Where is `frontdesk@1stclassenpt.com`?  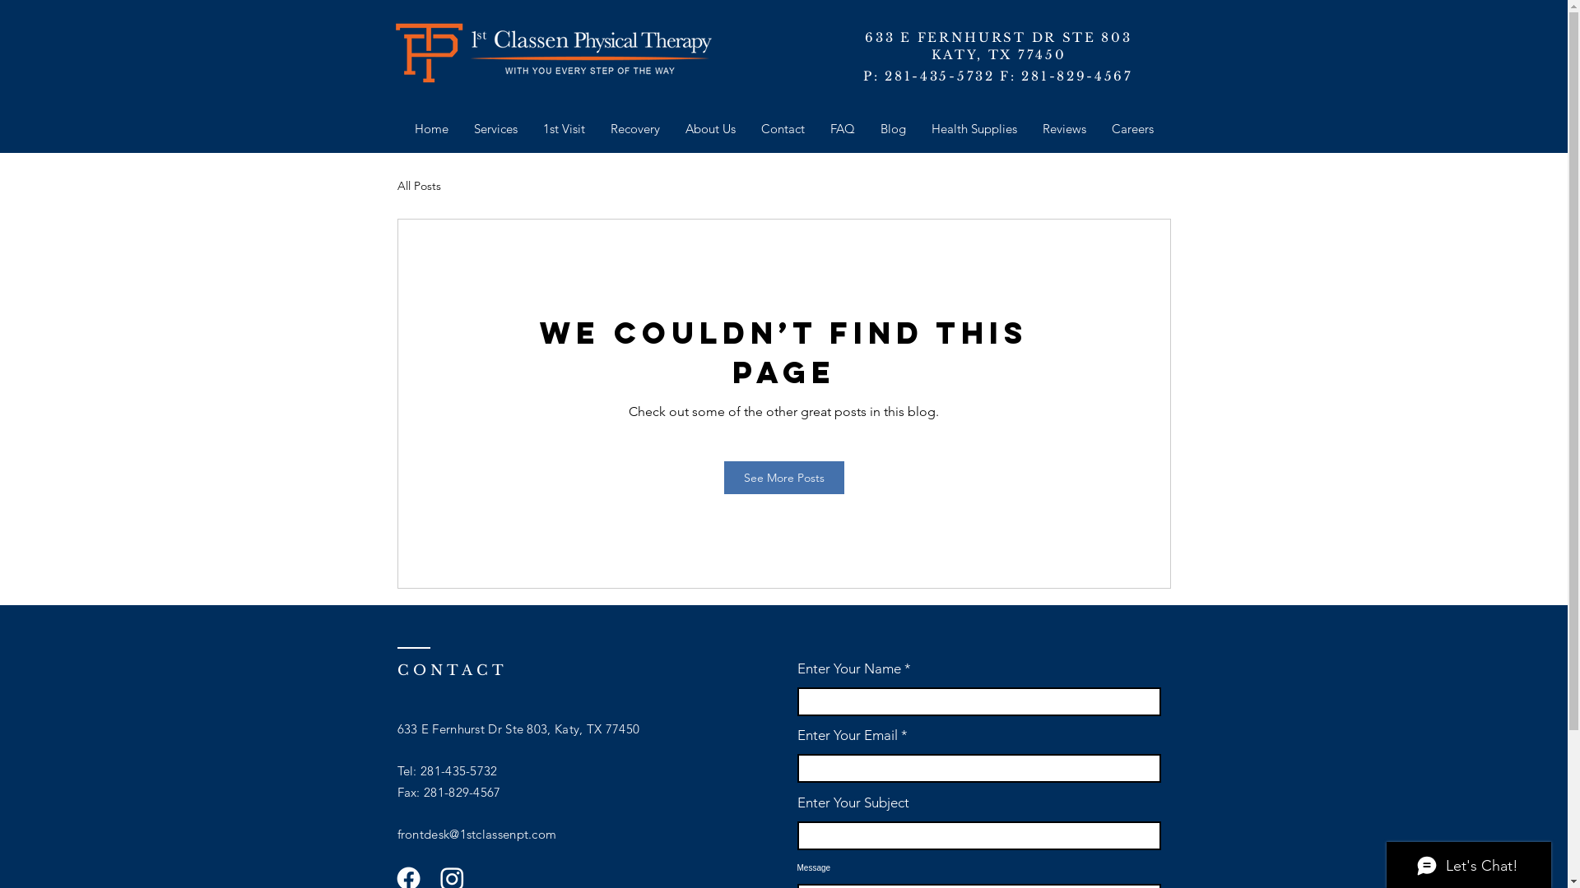 frontdesk@1stclassenpt.com is located at coordinates (476, 834).